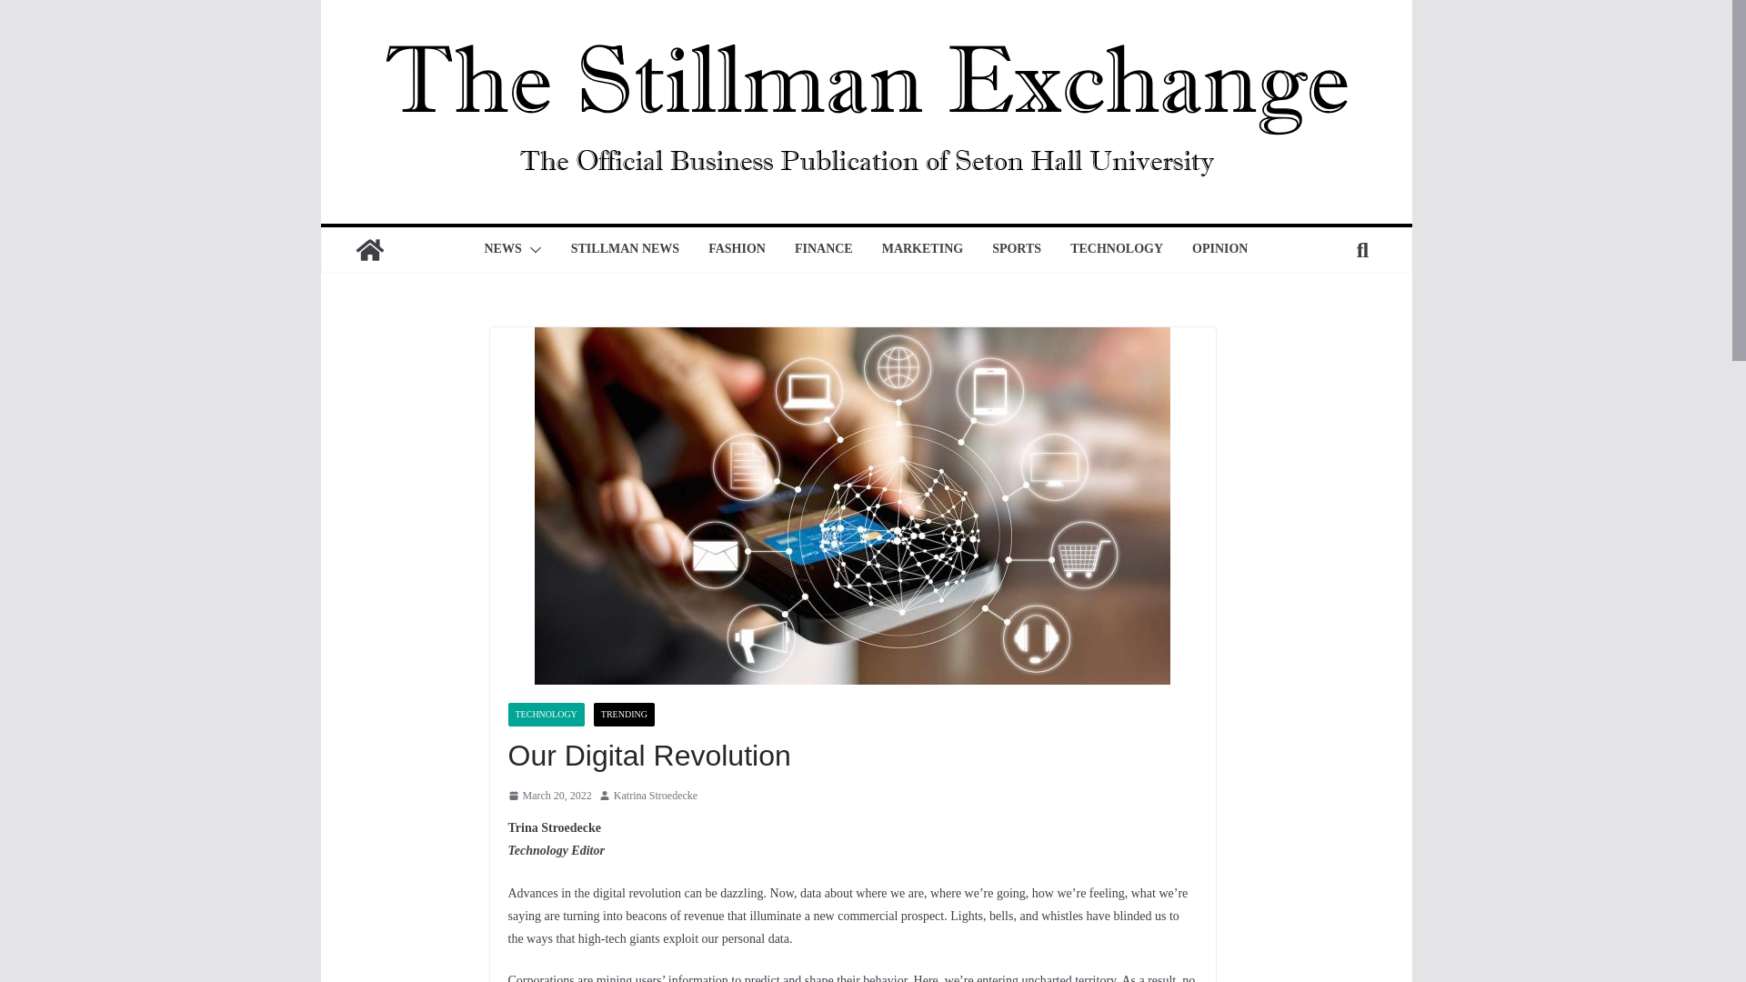 The image size is (1746, 982). Describe the element at coordinates (549, 797) in the screenshot. I see `March 20, 2022` at that location.